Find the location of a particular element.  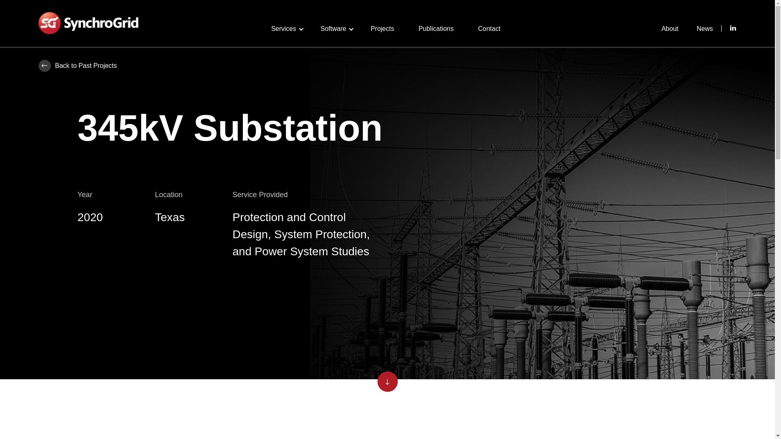

About is located at coordinates (670, 28).